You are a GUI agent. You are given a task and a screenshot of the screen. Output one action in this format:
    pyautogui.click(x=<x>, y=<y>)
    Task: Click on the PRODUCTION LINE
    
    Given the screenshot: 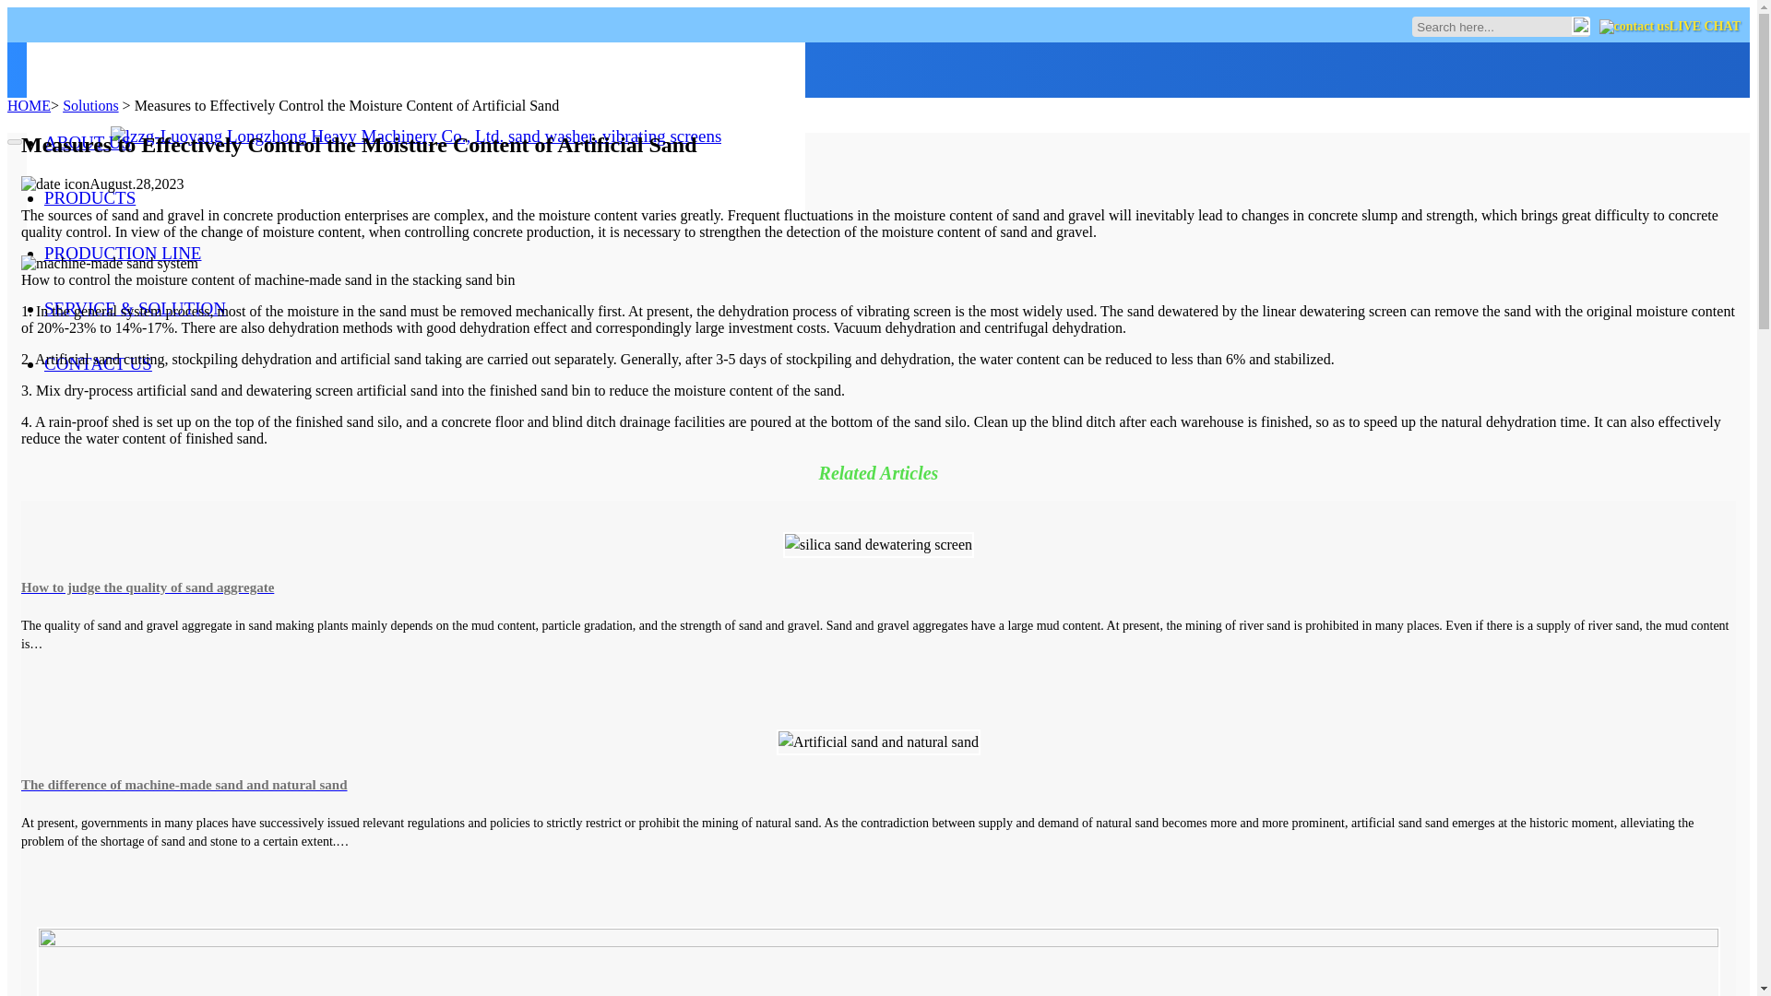 What is the action you would take?
    pyautogui.click(x=144, y=253)
    